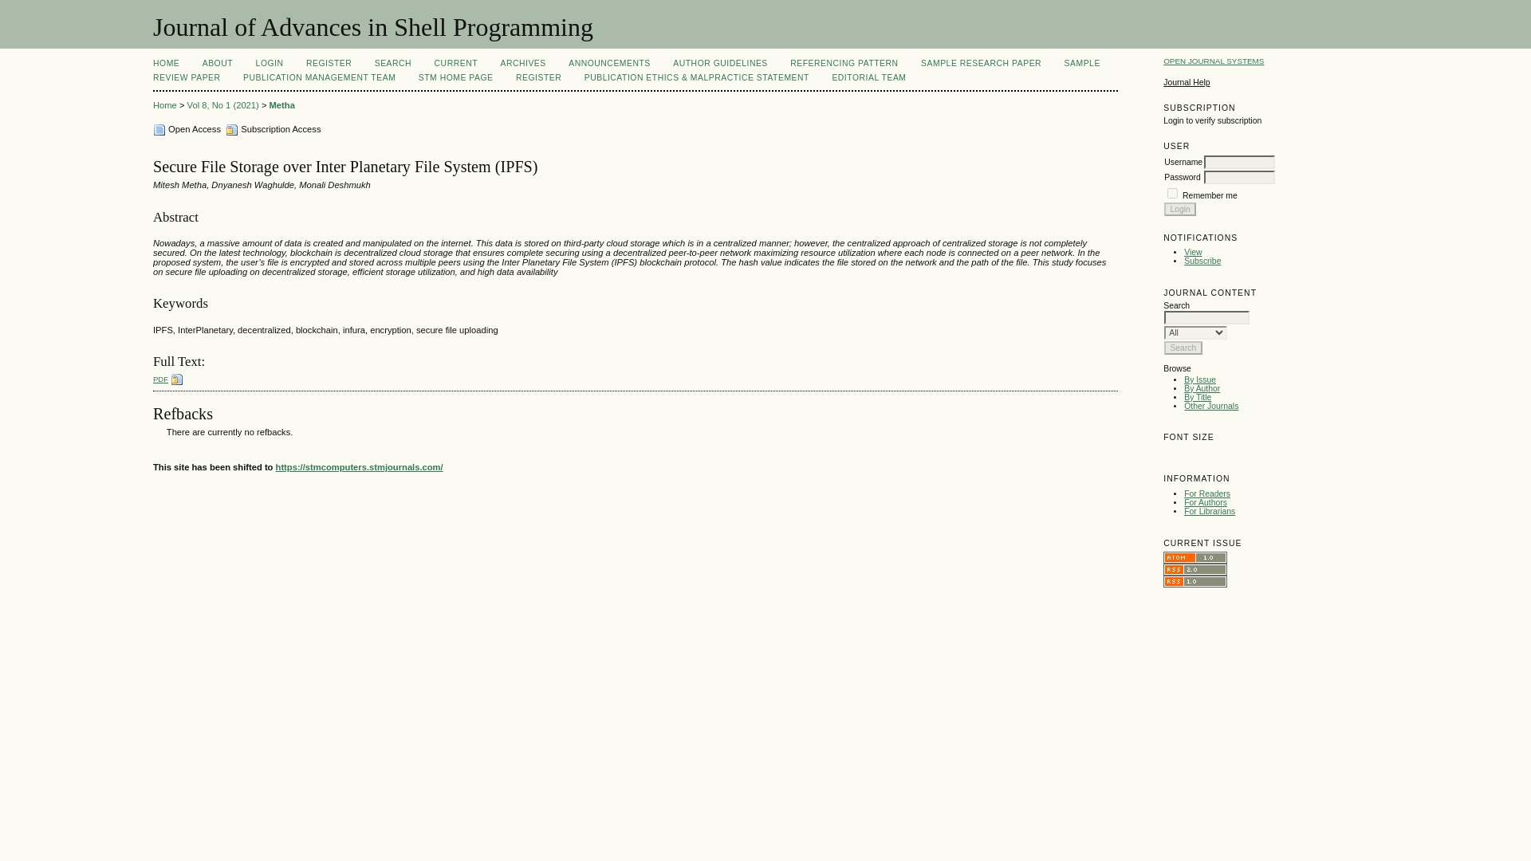  I want to click on ANNOUNCEMENTS, so click(609, 64).